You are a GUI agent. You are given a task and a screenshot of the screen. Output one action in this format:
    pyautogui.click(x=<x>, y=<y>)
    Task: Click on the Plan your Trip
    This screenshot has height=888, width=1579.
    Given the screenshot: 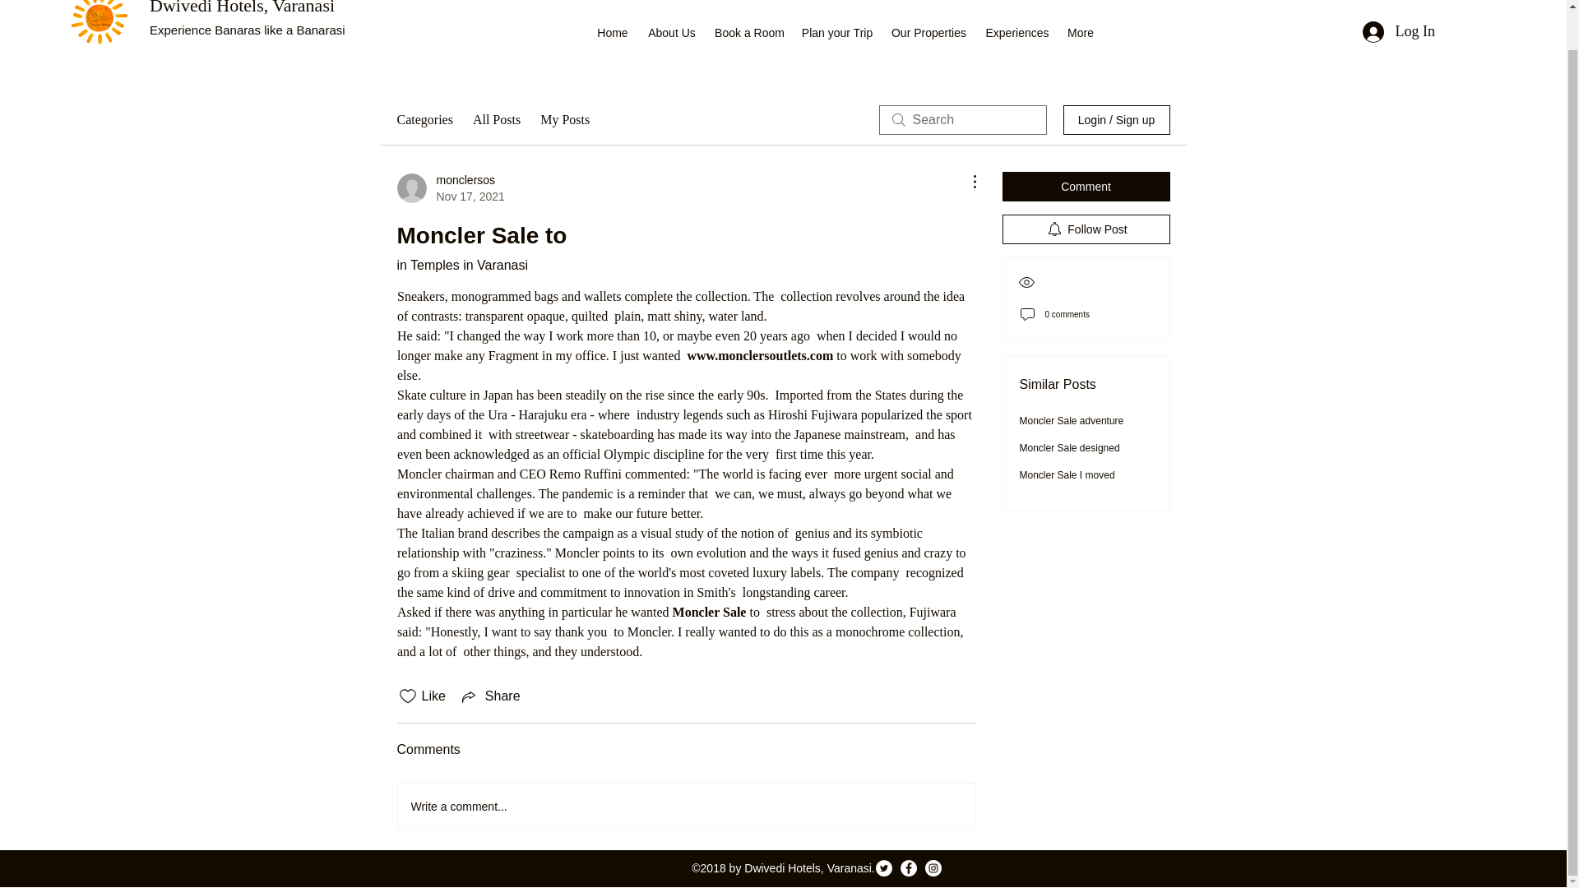 What is the action you would take?
    pyautogui.click(x=748, y=30)
    